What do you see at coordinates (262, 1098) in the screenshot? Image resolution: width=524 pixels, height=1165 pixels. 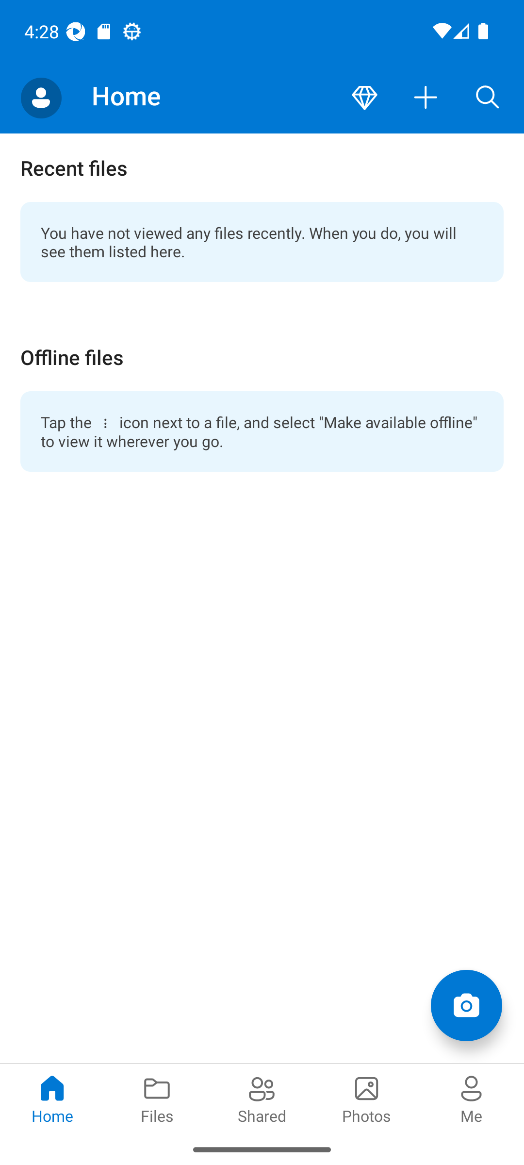 I see `Shared pivot Shared` at bounding box center [262, 1098].